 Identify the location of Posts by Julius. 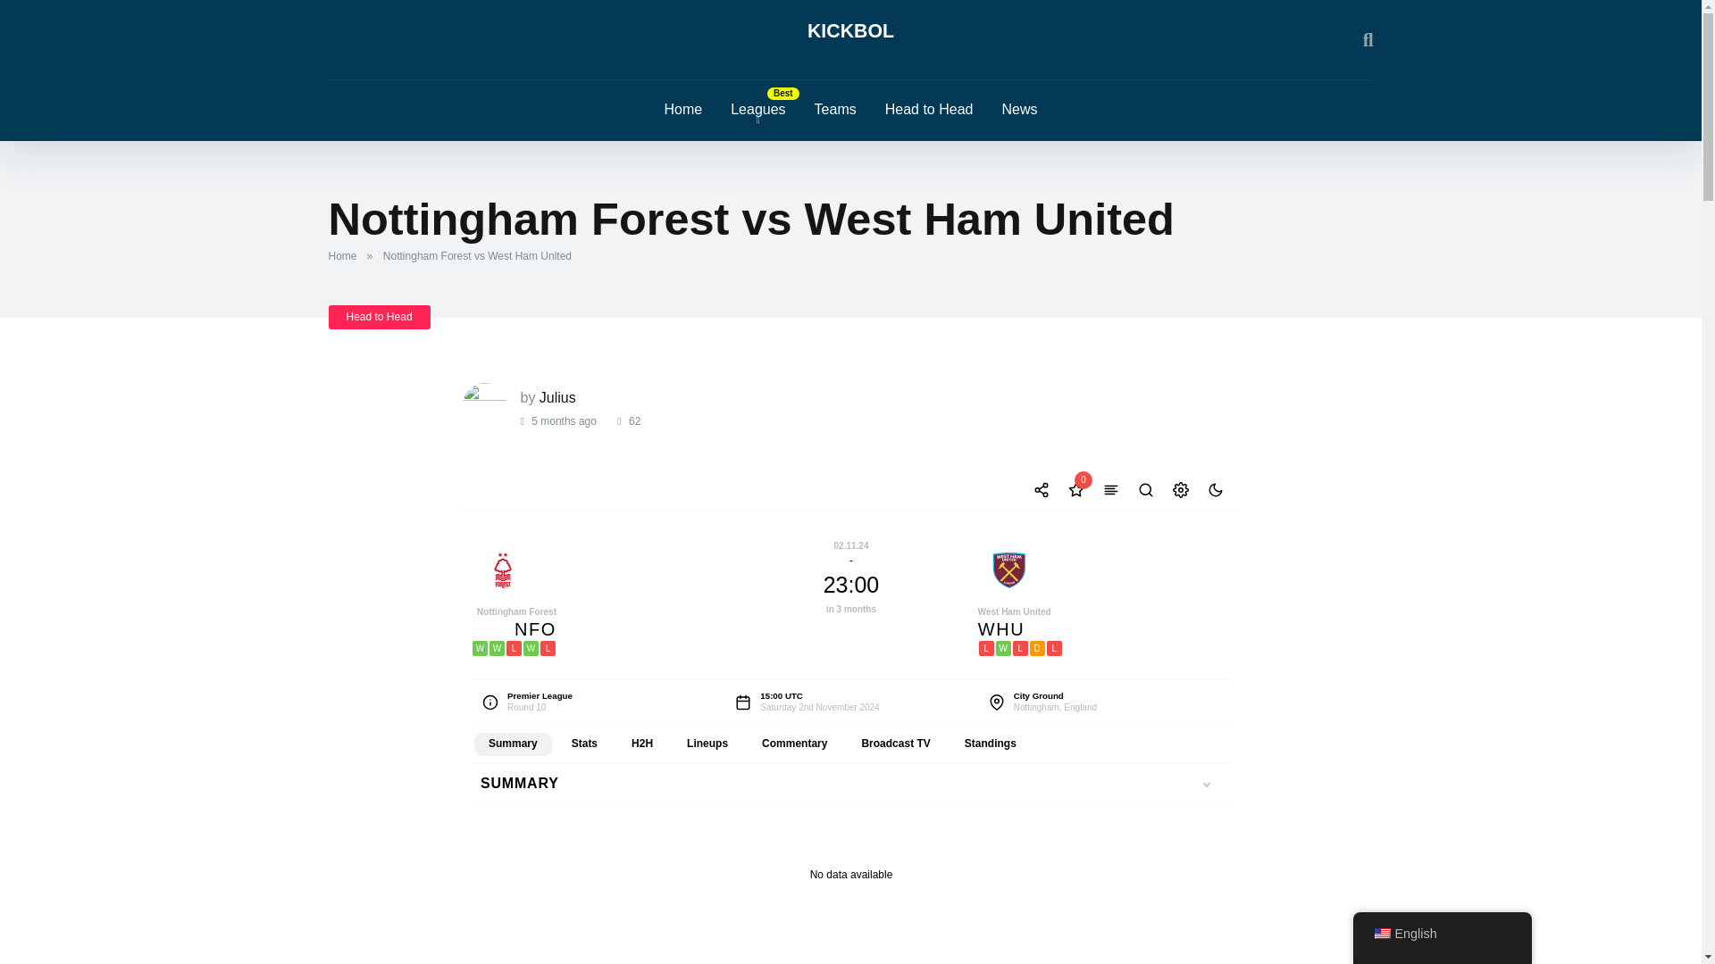
(557, 397).